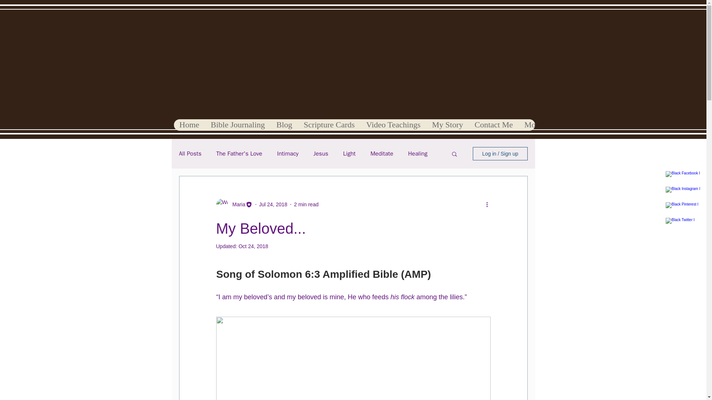 This screenshot has width=712, height=400. Describe the element at coordinates (273, 204) in the screenshot. I see `Jul 24, 2018` at that location.